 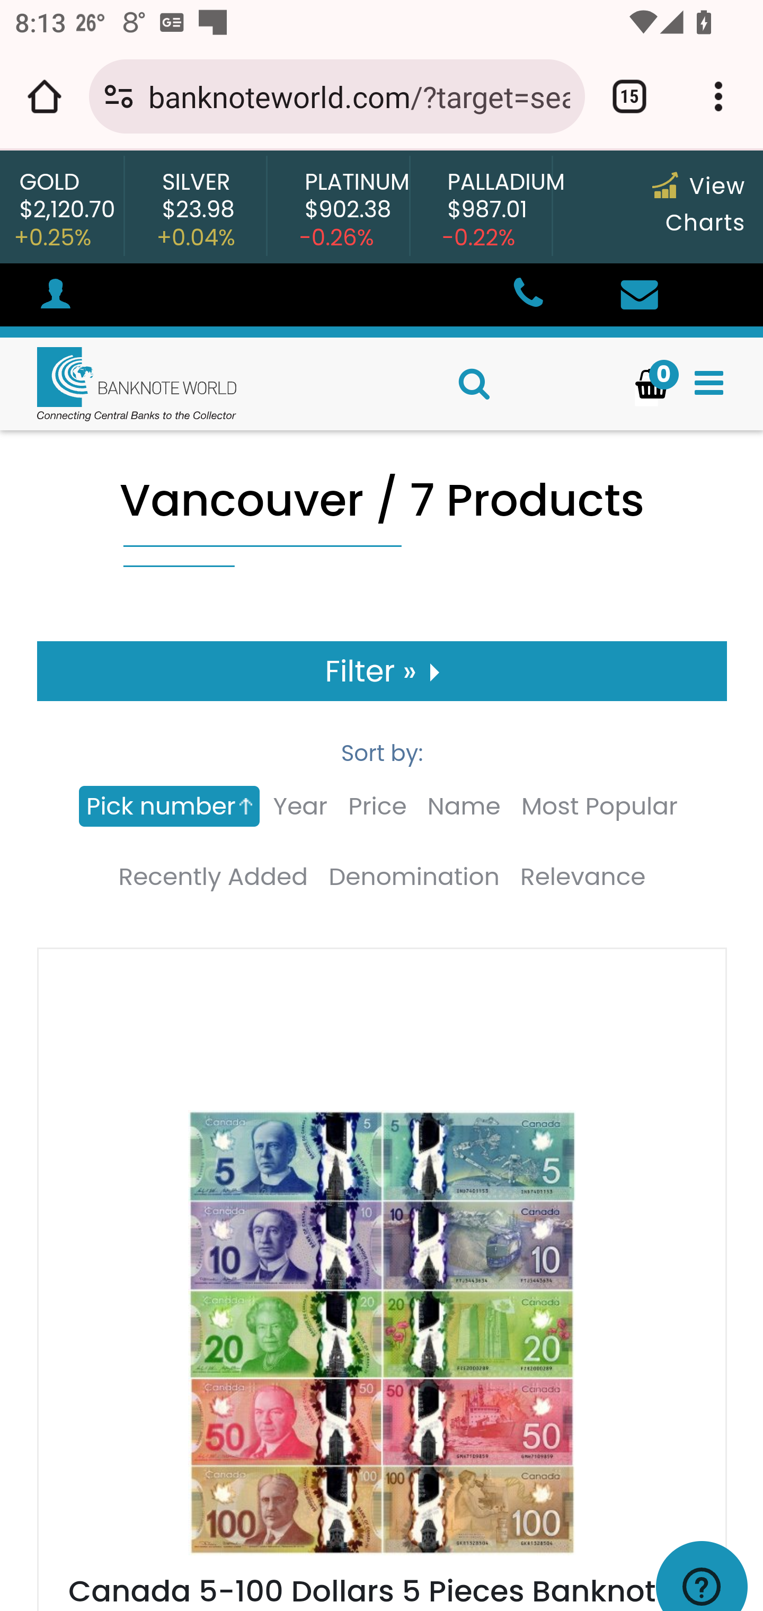 What do you see at coordinates (55, 297) in the screenshot?
I see `#` at bounding box center [55, 297].